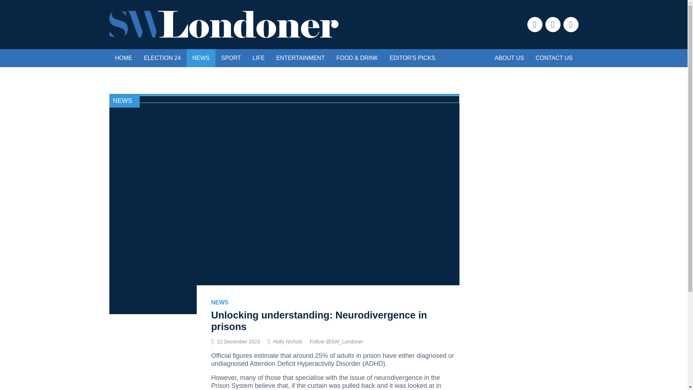 The image size is (693, 390). I want to click on Election 24, so click(162, 58).